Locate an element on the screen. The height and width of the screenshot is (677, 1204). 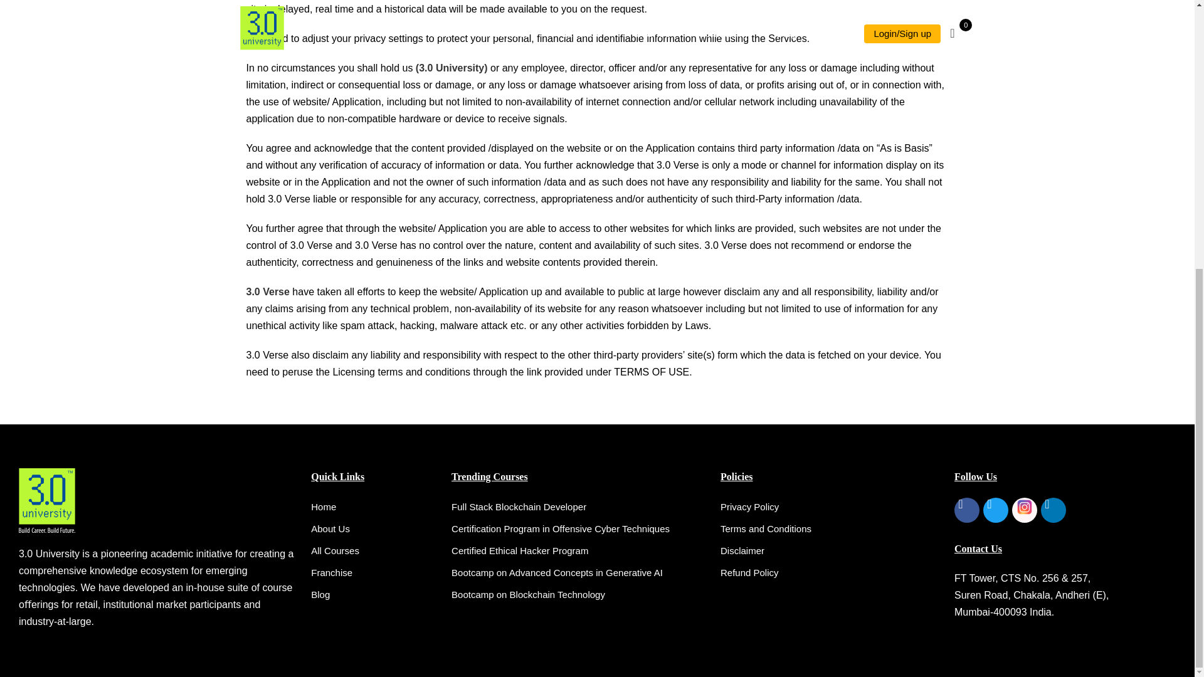
Bootcamp on Advanced Concepts in Generative AI is located at coordinates (579, 572).